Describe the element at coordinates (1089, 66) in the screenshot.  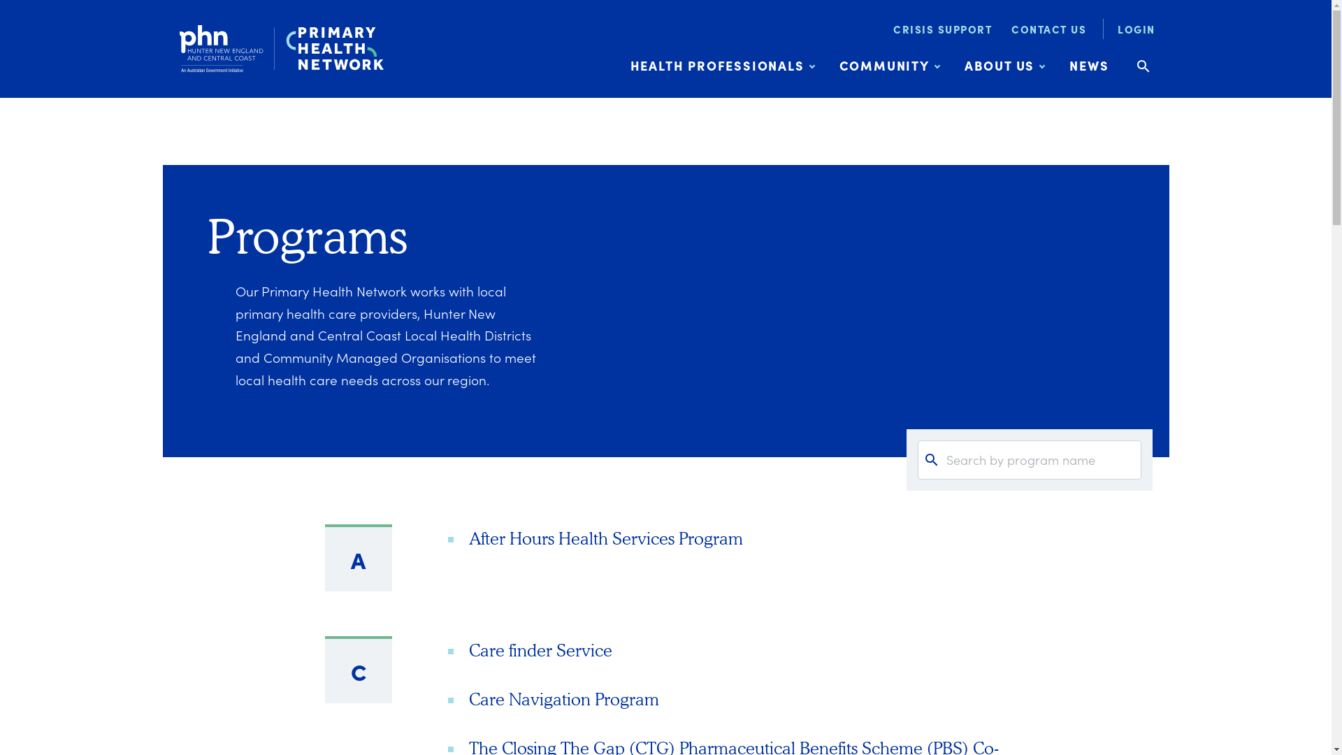
I see `NEWS` at that location.